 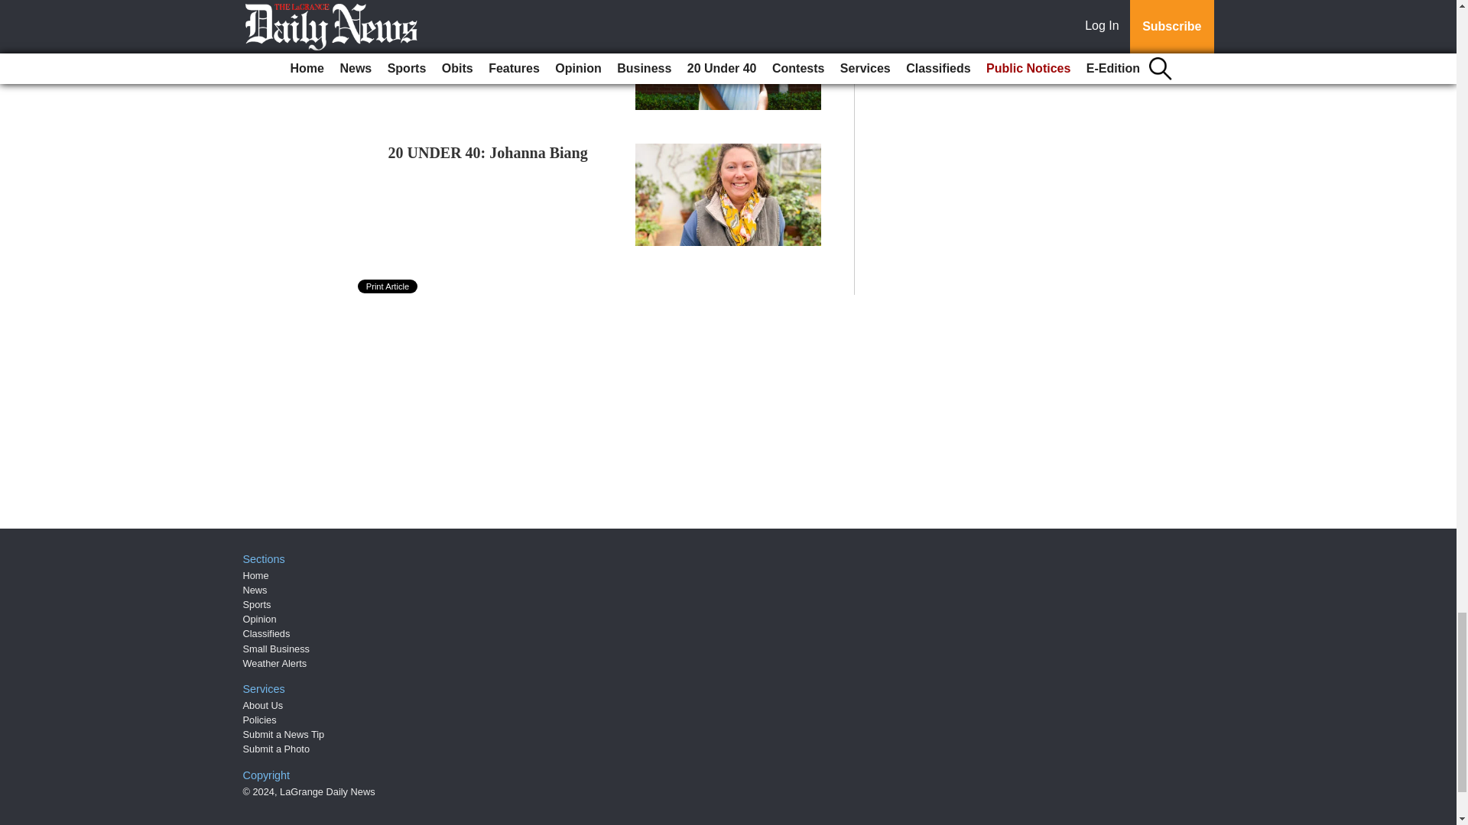 I want to click on 20 UNDER 40: Johanna Biang, so click(x=488, y=153).